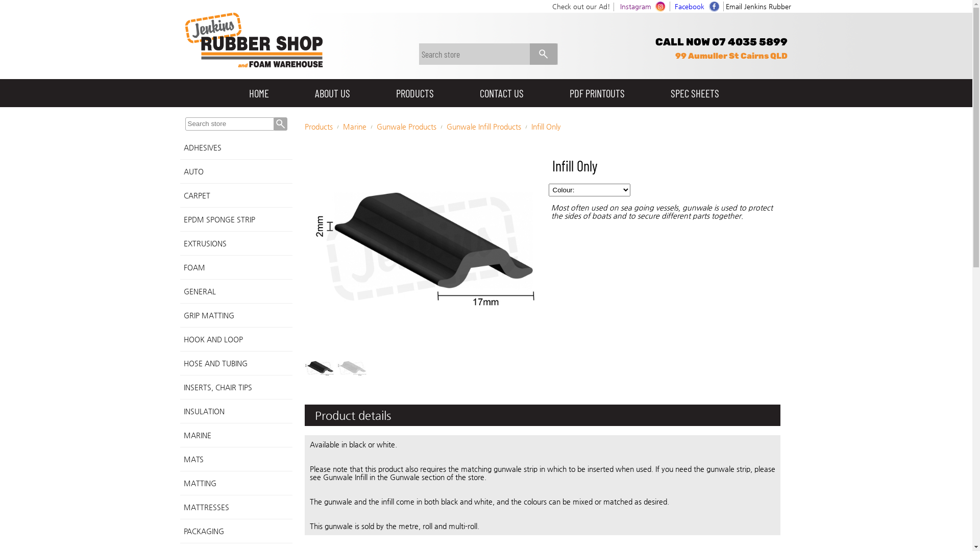 Image resolution: width=980 pixels, height=551 pixels. Describe the element at coordinates (722, 42) in the screenshot. I see `CALL NOW 07 4035 5899` at that location.